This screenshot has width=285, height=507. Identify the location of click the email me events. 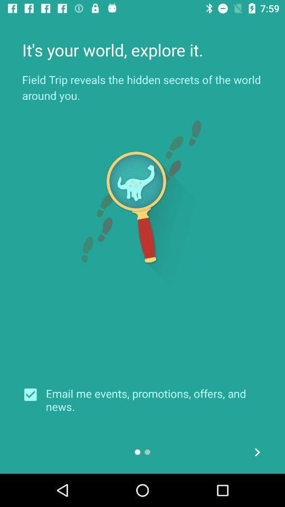
(154, 400).